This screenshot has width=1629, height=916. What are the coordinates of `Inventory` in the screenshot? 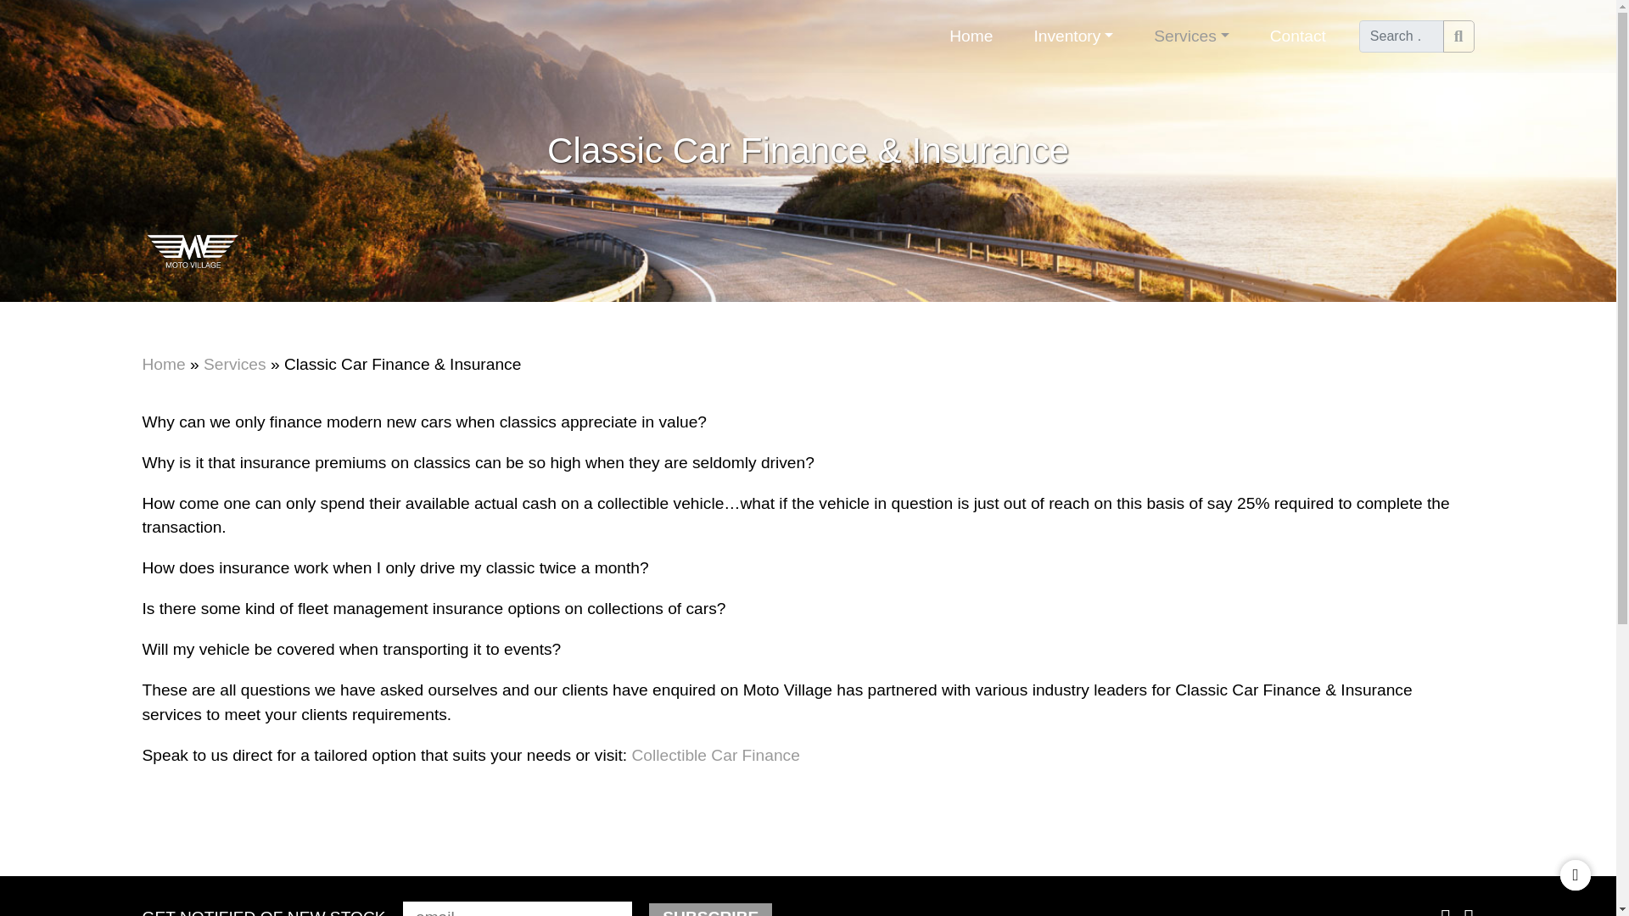 It's located at (1073, 36).